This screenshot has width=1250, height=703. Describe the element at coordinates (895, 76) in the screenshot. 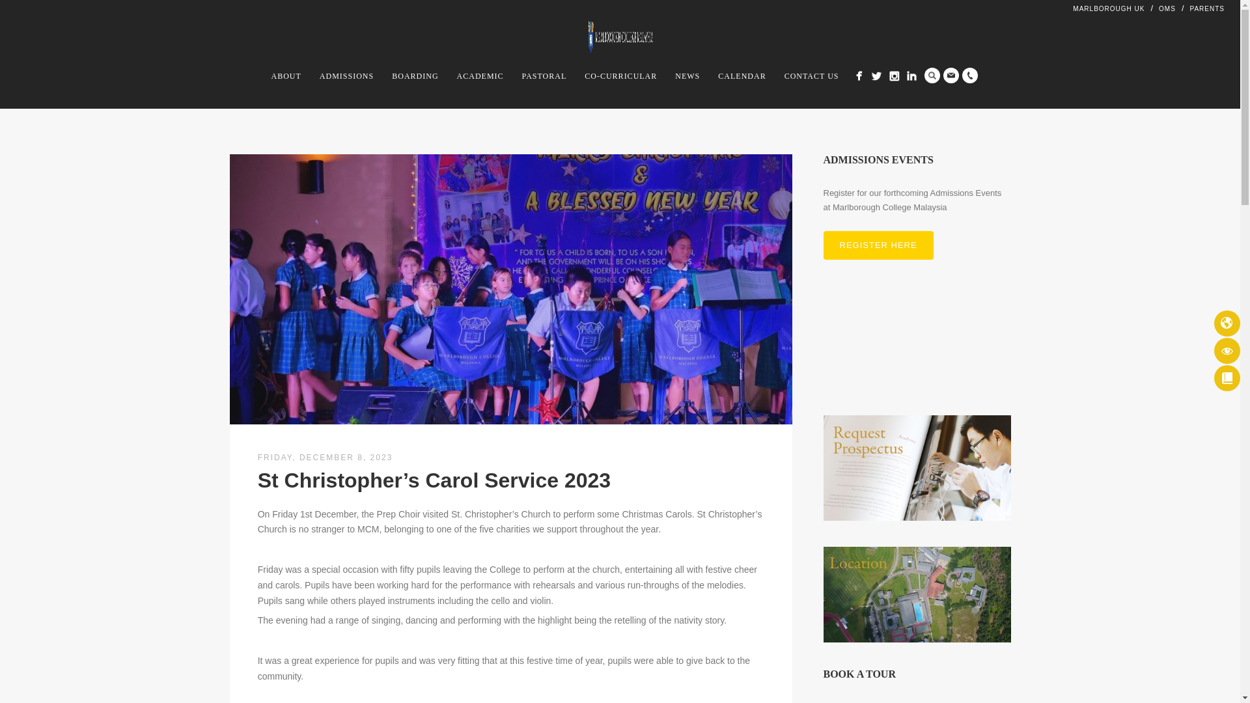

I see `Instagram` at that location.